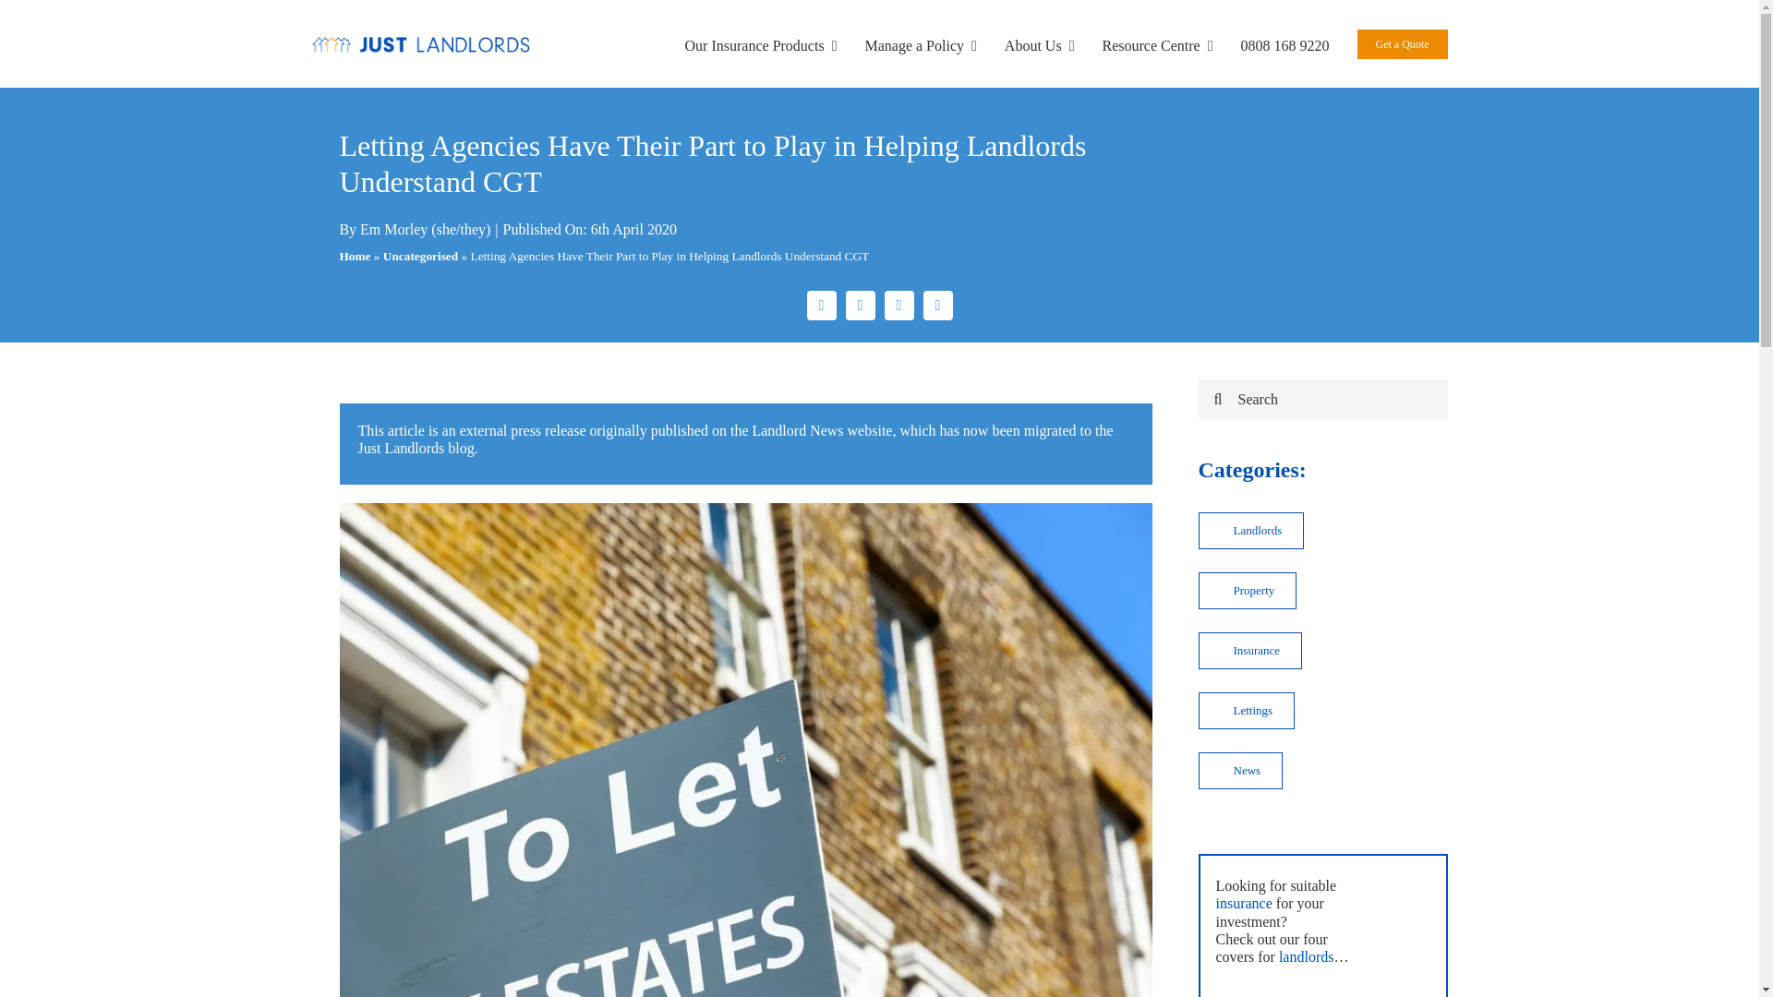 The width and height of the screenshot is (1773, 997). I want to click on Our Insurance Products, so click(761, 44).